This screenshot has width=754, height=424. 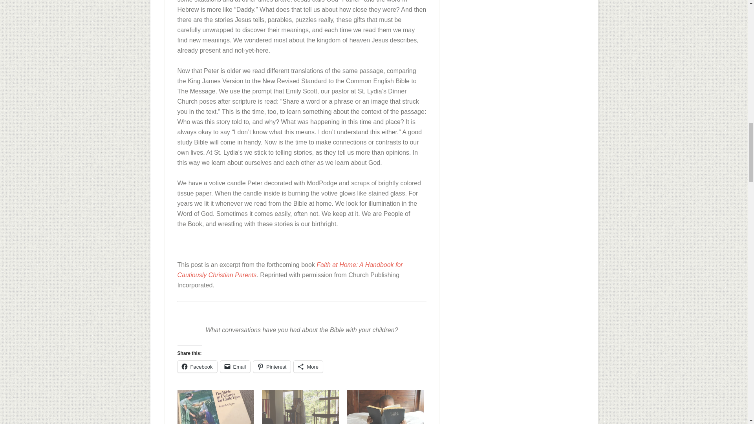 I want to click on Facebook, so click(x=197, y=367).